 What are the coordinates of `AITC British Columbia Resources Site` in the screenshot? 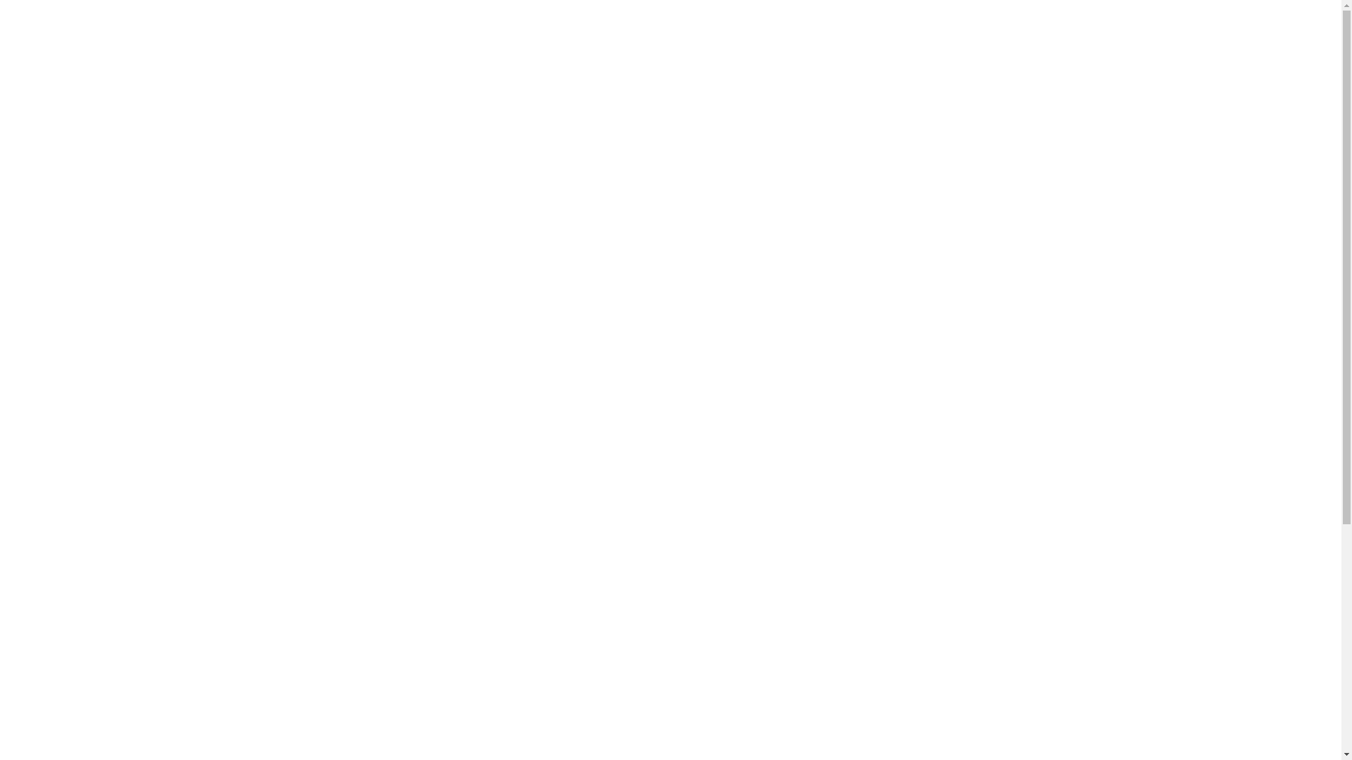 It's located at (349, 39).